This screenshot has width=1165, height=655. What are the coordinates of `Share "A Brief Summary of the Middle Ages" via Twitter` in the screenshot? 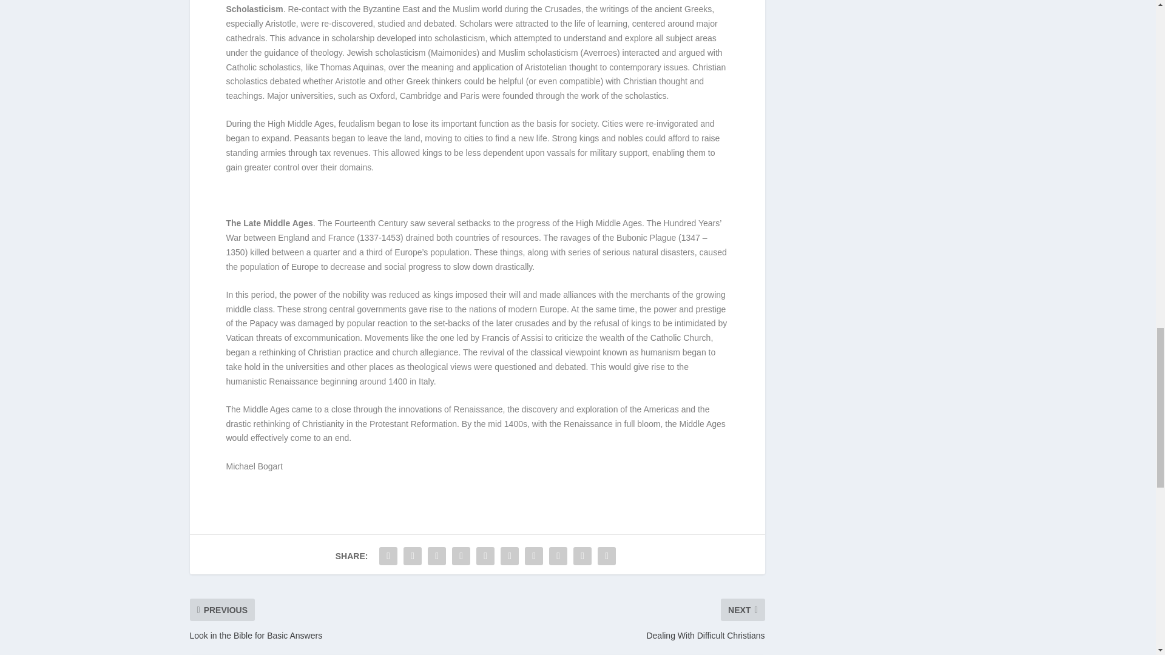 It's located at (413, 556).